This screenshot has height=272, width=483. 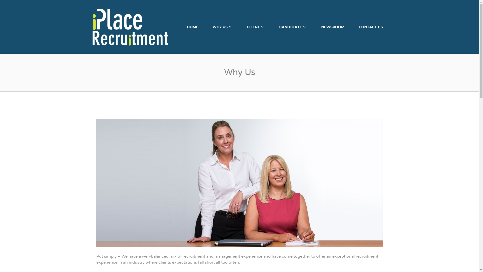 What do you see at coordinates (293, 27) in the screenshot?
I see `CANDIDATE` at bounding box center [293, 27].